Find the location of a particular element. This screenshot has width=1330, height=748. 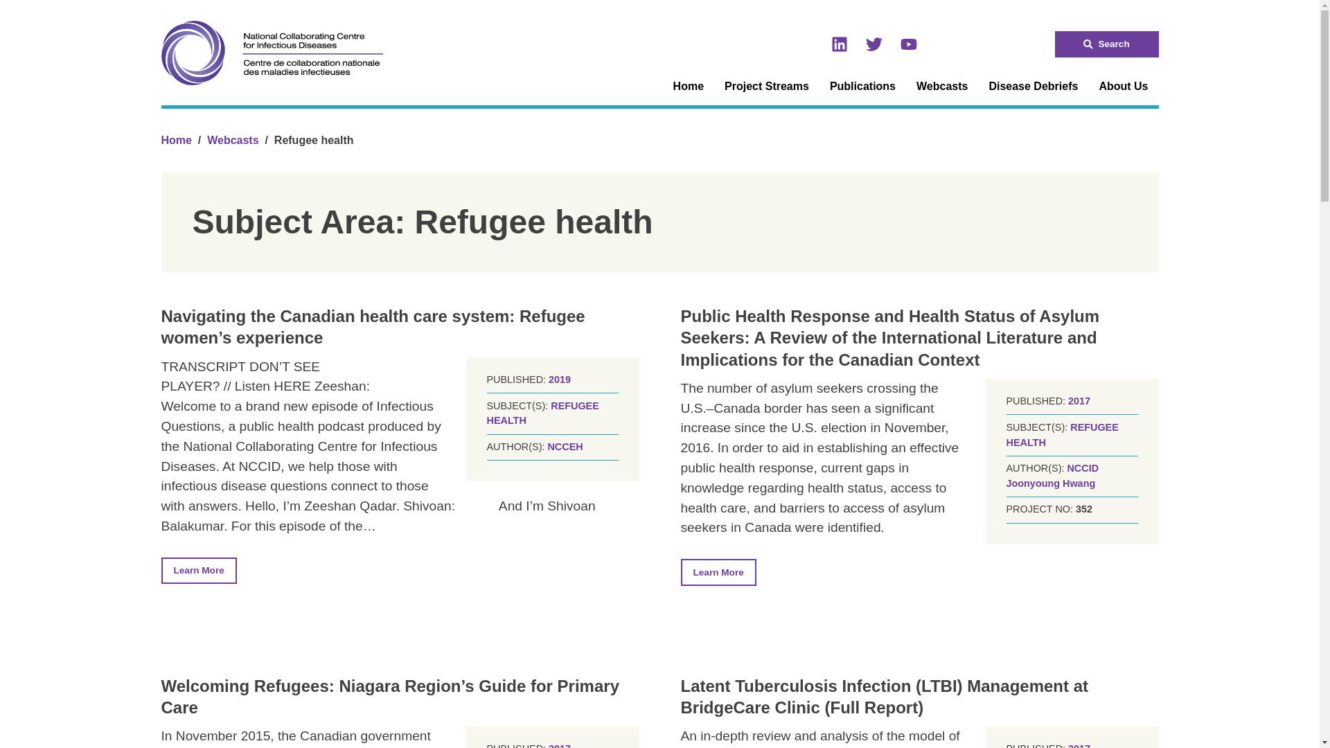

REFUGEE HEALTH is located at coordinates (1061, 435).